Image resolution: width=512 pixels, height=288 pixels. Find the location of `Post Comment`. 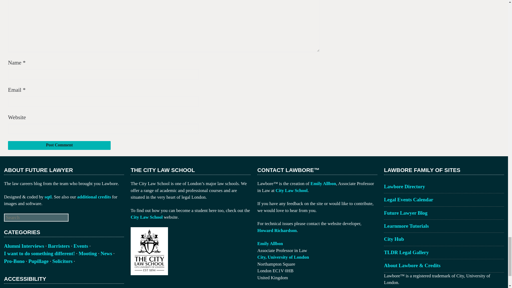

Post Comment is located at coordinates (59, 145).